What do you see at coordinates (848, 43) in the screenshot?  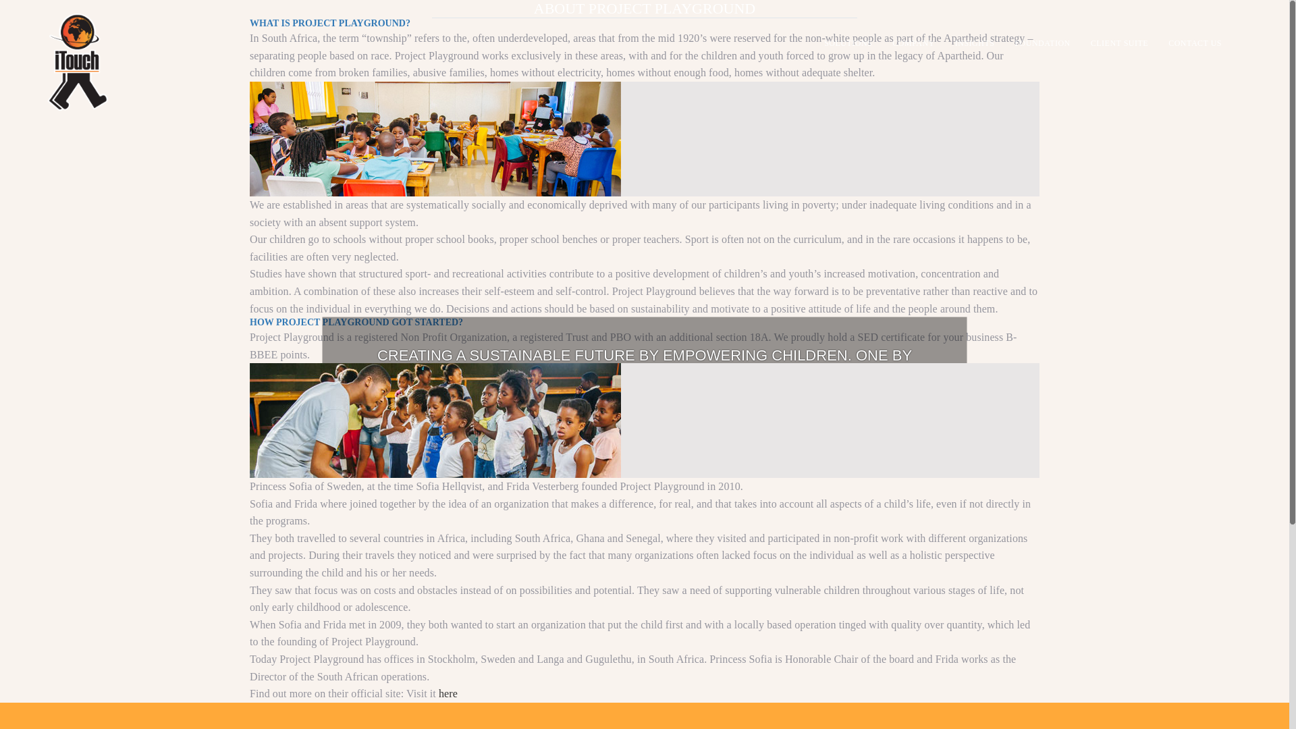 I see `SOLUTIONS` at bounding box center [848, 43].